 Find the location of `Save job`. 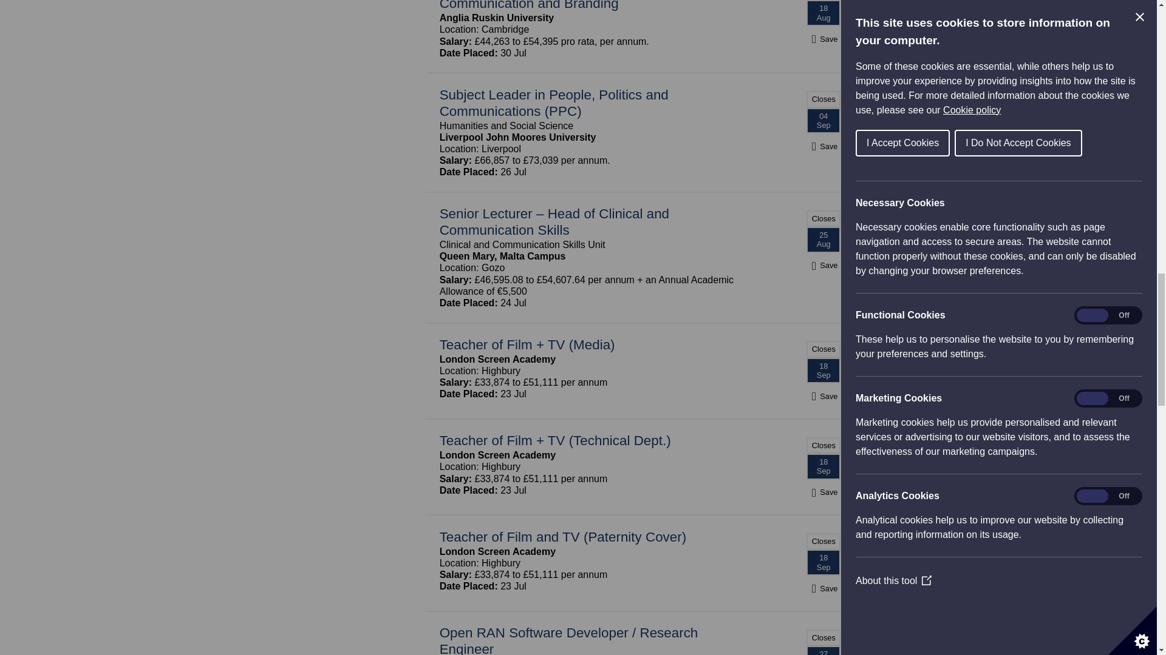

Save job is located at coordinates (823, 265).